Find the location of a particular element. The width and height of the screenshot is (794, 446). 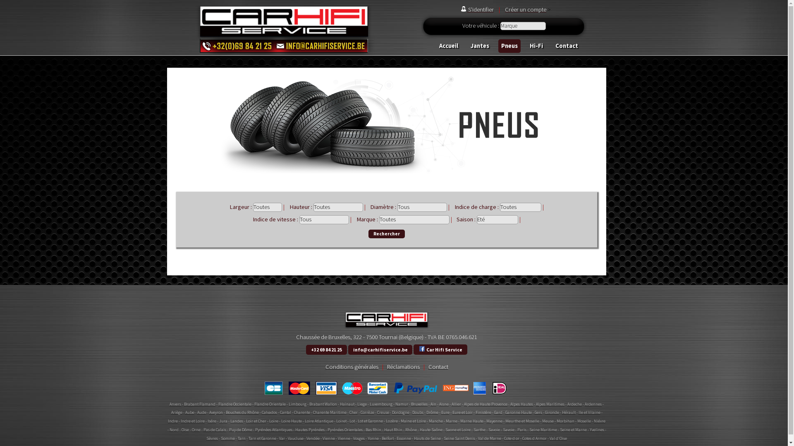

Anvers is located at coordinates (175, 404).